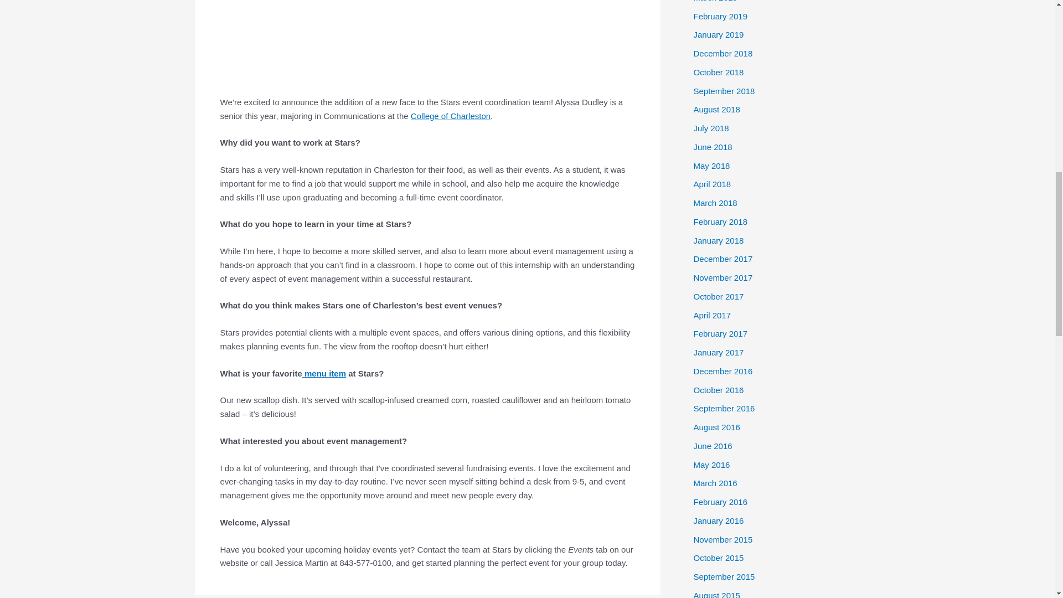 The width and height of the screenshot is (1063, 598). I want to click on March 2018, so click(714, 203).